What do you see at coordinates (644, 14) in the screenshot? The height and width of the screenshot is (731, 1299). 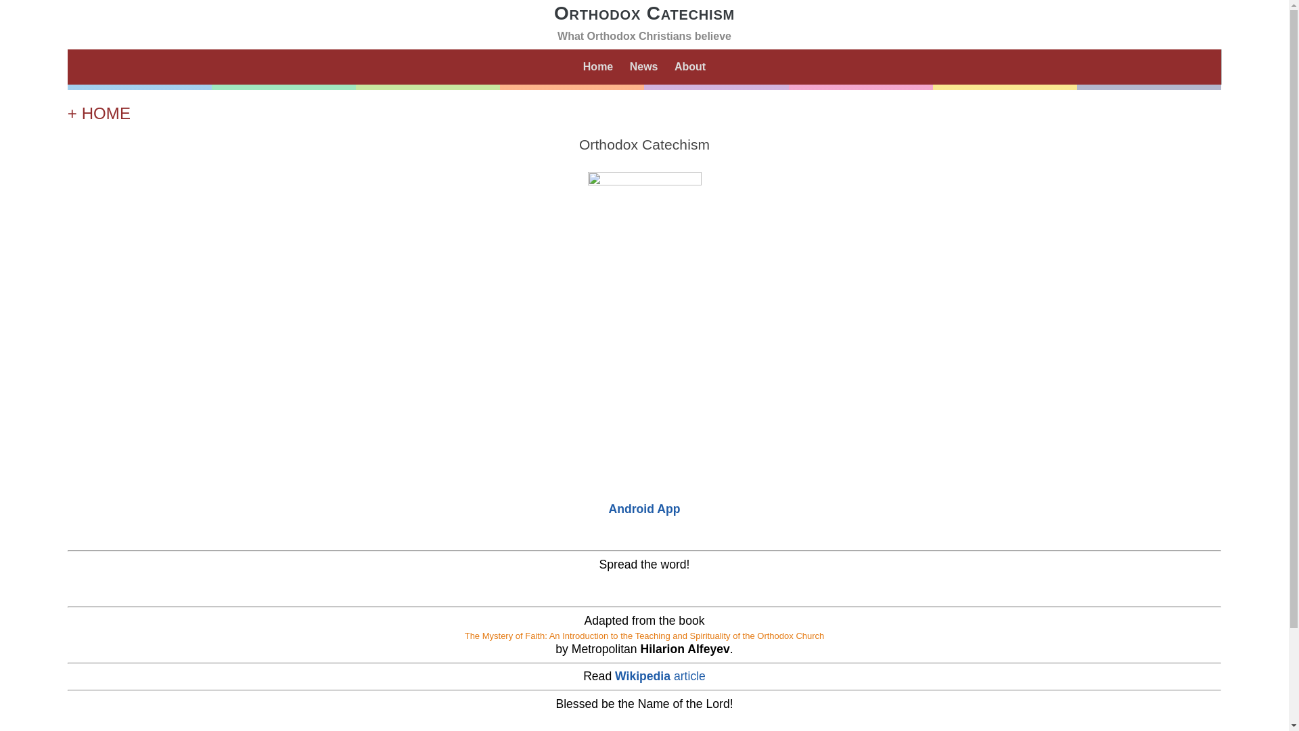 I see `Orthodox Catechism` at bounding box center [644, 14].